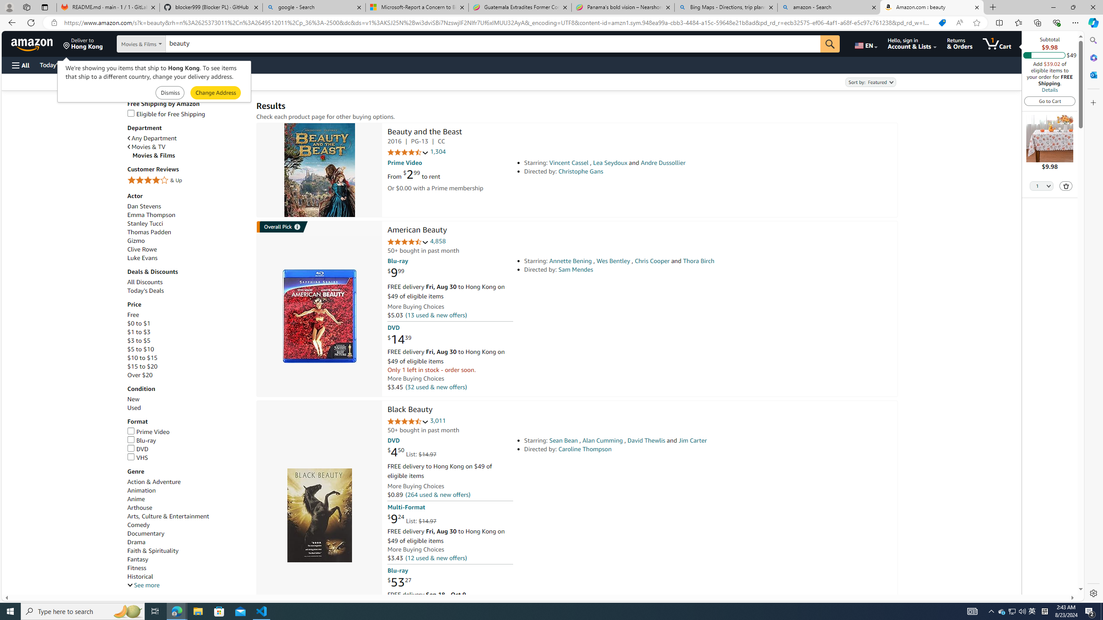 The width and height of the screenshot is (1103, 620). What do you see at coordinates (435, 557) in the screenshot?
I see `(12 used & new offers)` at bounding box center [435, 557].